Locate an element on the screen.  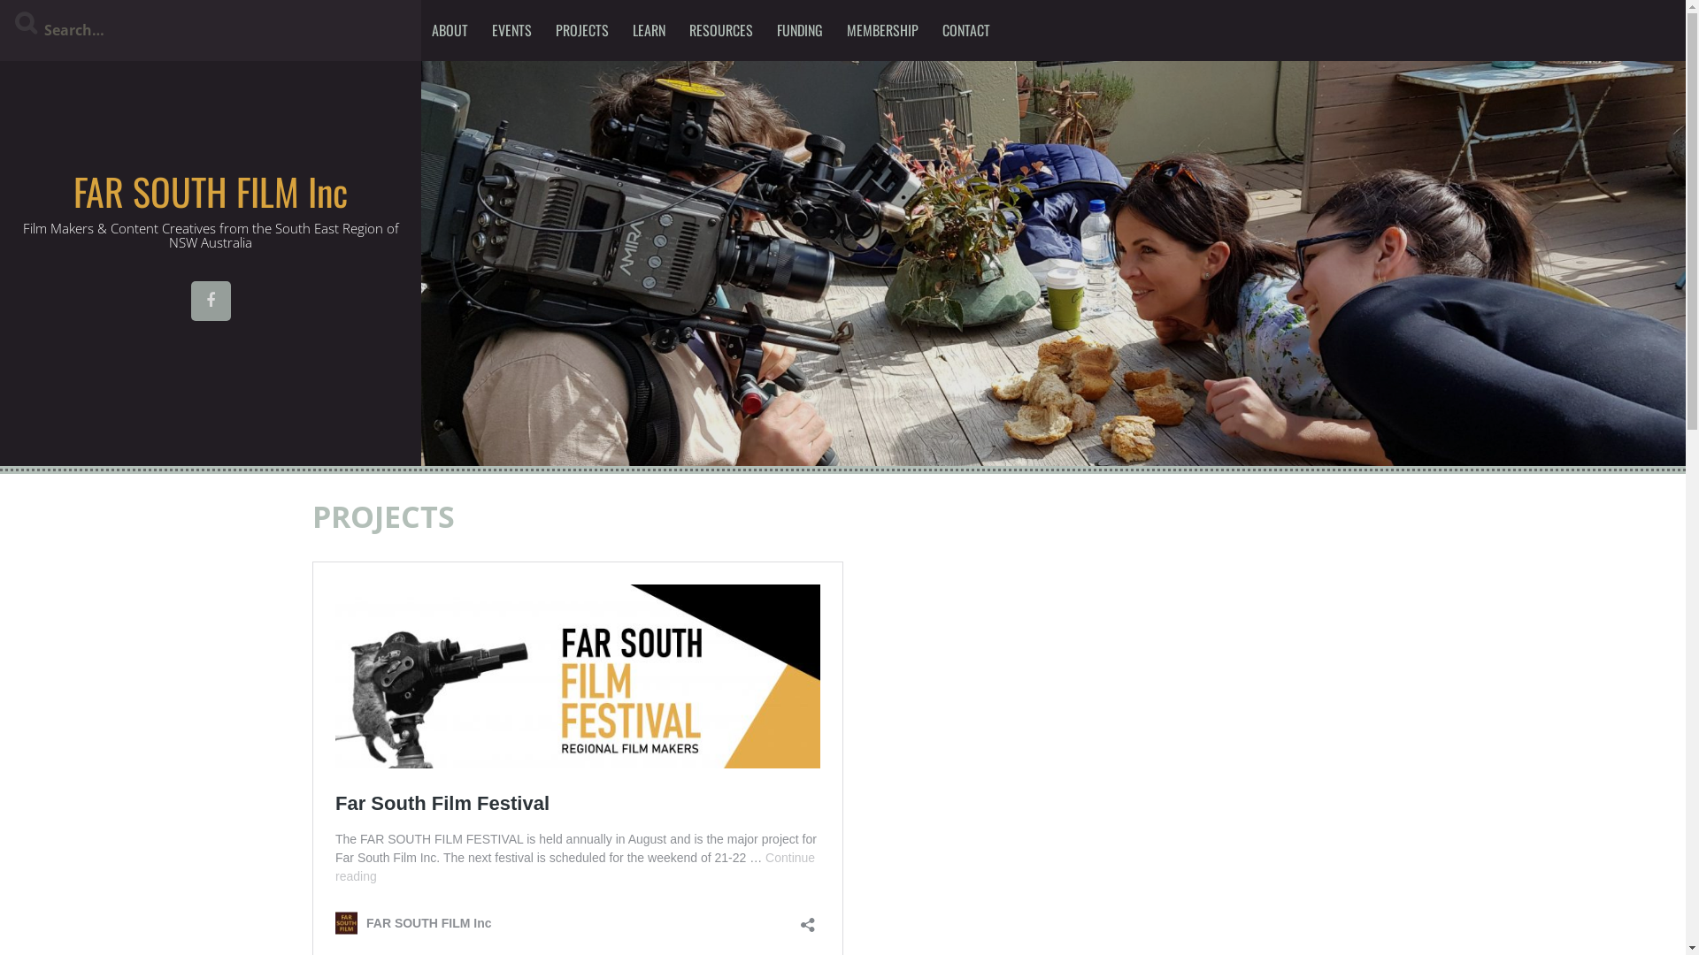
FAR SOUTH FILM Inc is located at coordinates (211, 191).